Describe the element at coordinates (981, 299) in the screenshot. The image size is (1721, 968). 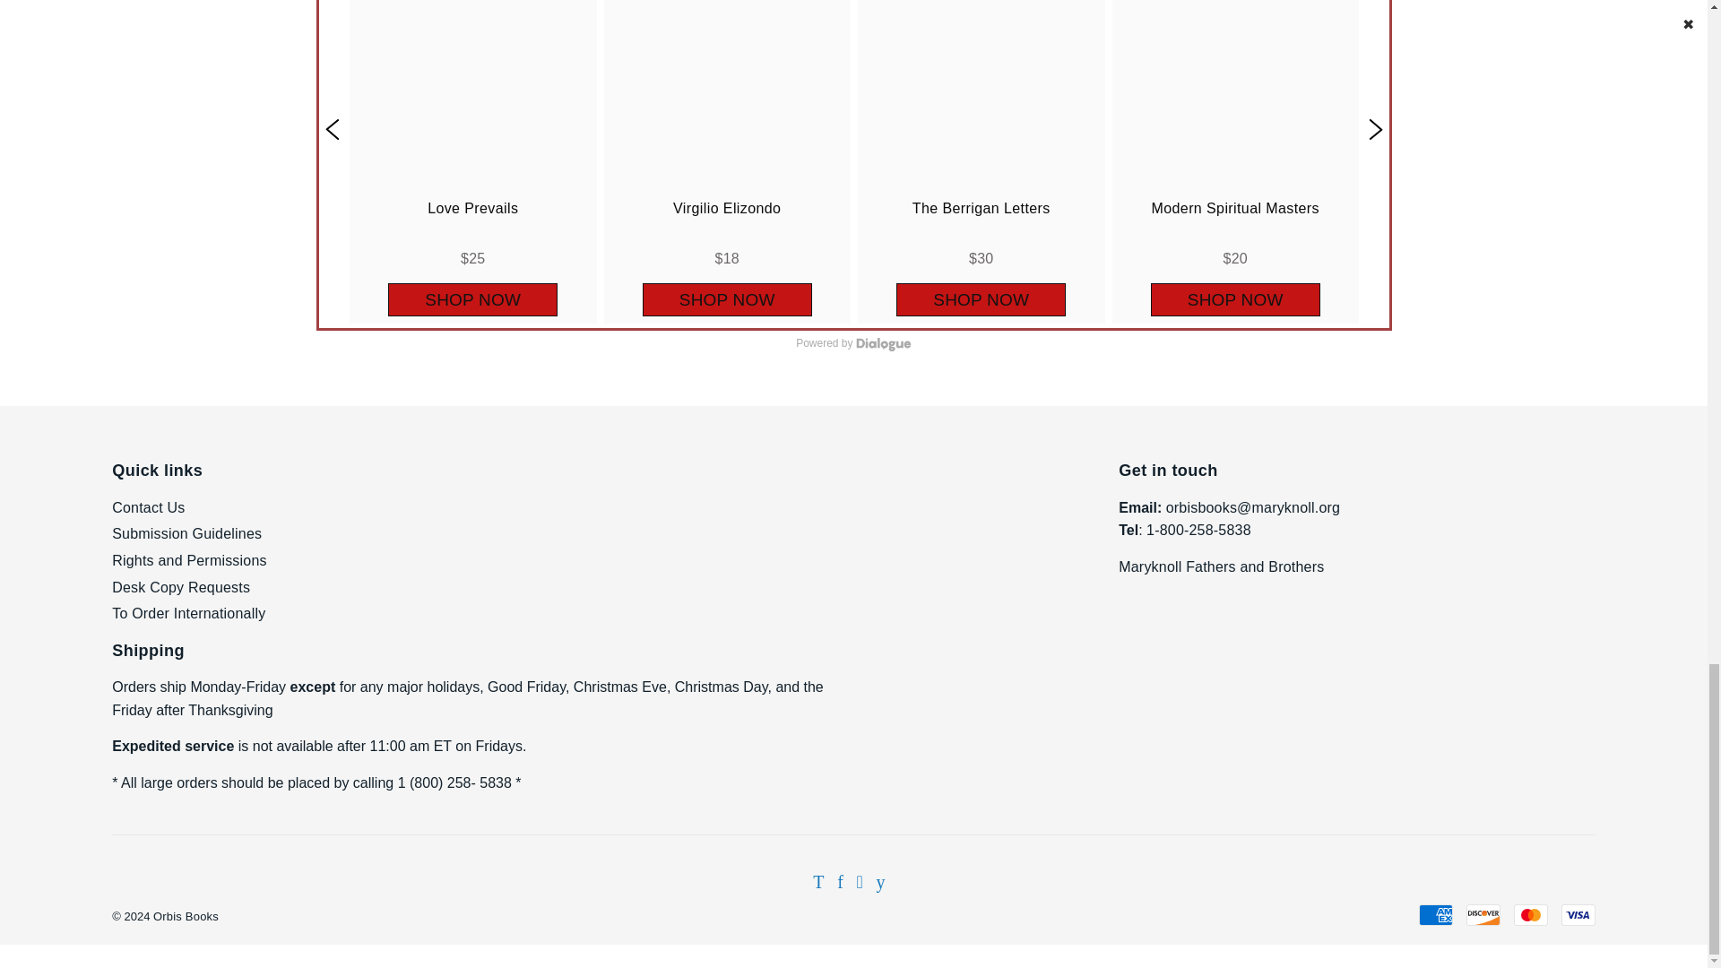
I see `SHOP NOW` at that location.